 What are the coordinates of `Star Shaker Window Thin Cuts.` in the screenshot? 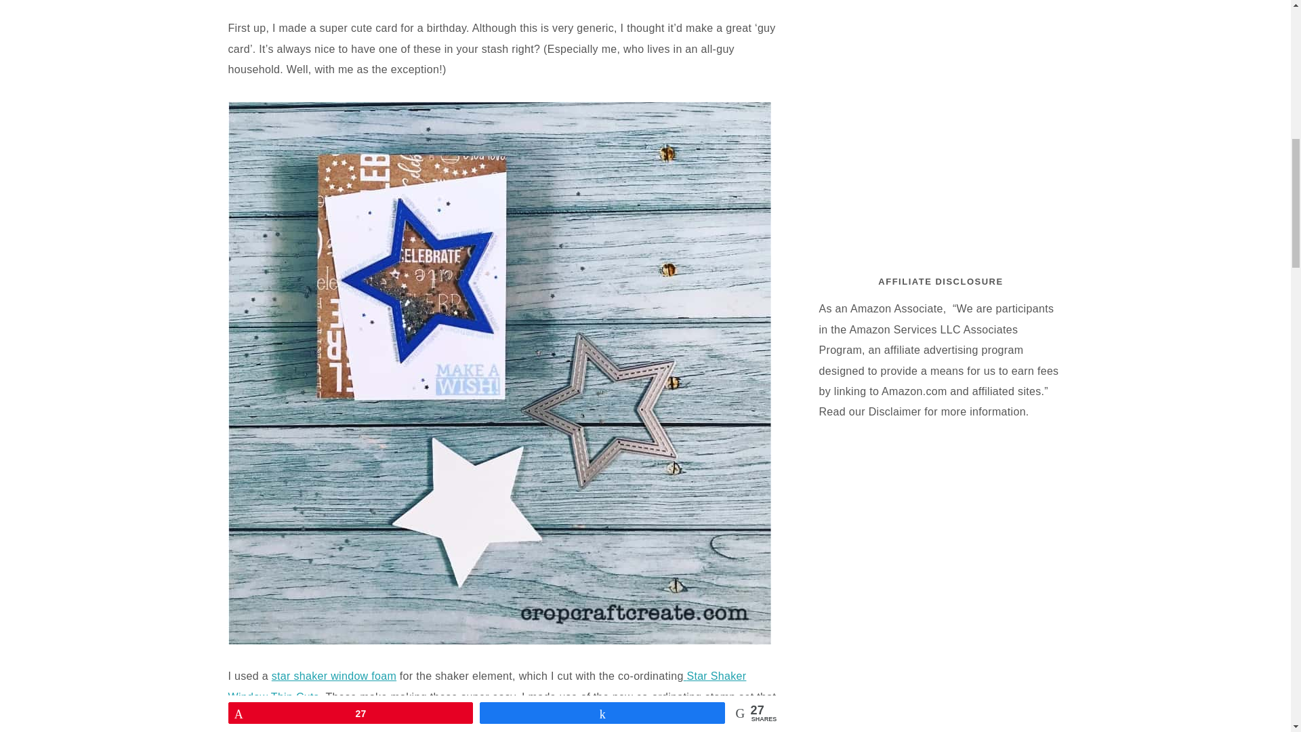 It's located at (487, 686).